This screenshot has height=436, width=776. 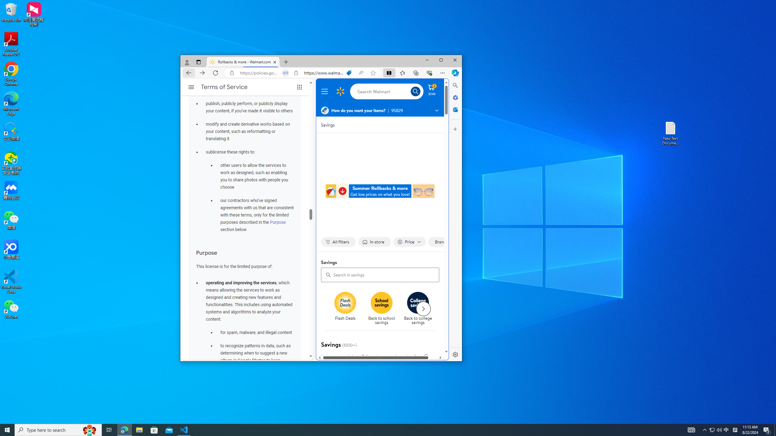 I want to click on Task View, so click(x=109, y=430).